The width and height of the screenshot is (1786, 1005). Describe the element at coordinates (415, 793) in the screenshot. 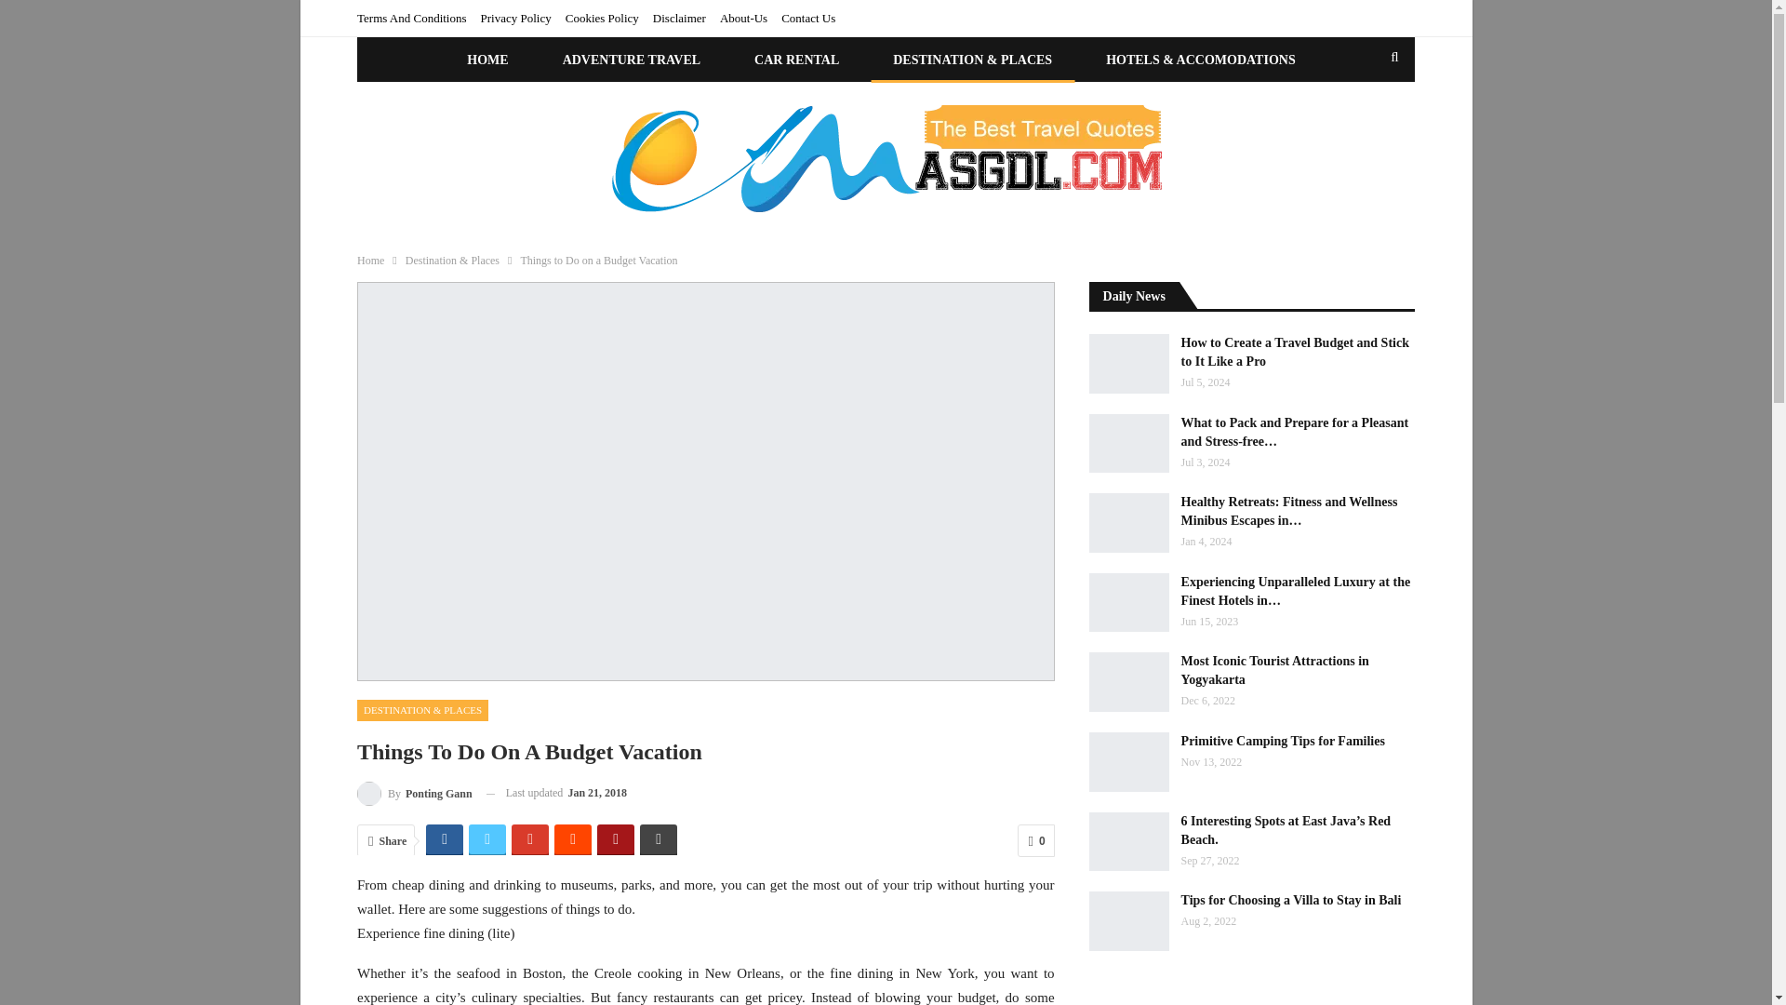

I see `Browse Author Articles` at that location.